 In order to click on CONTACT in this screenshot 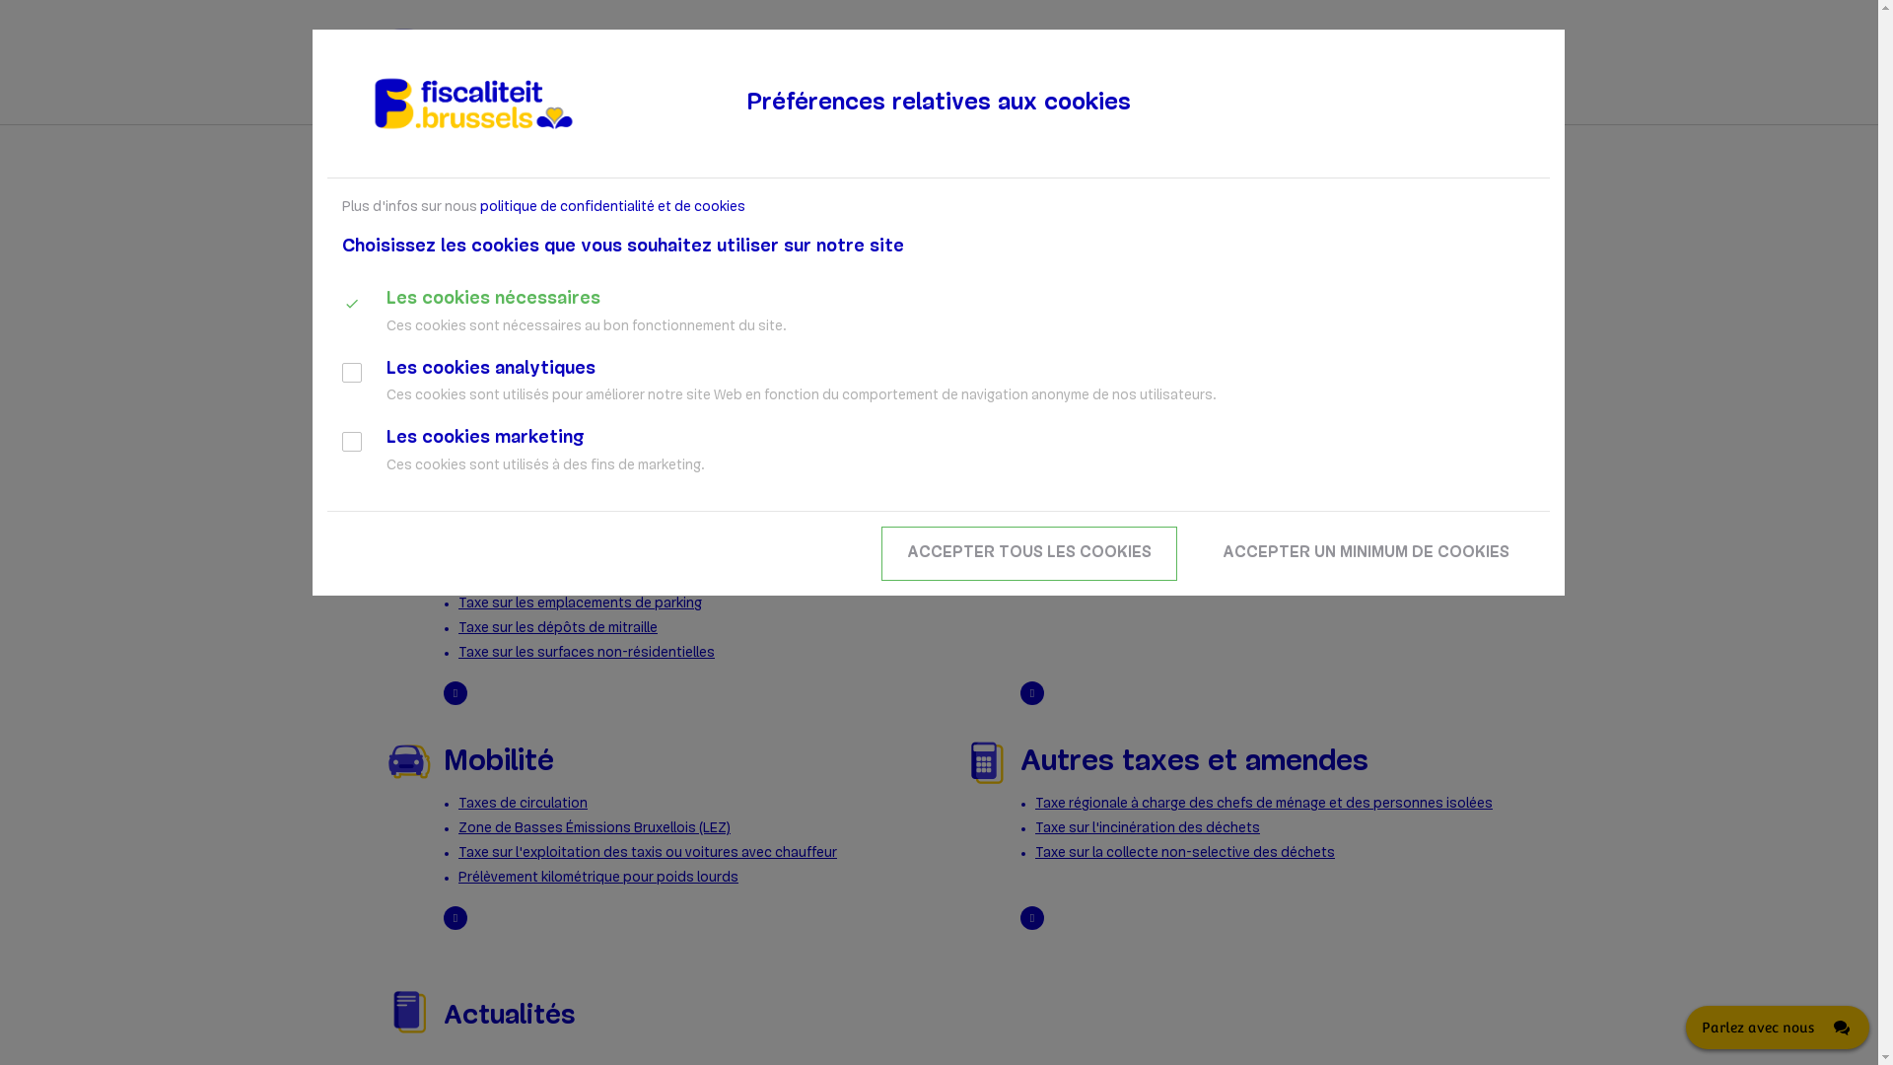, I will do `click(1471, 108)`.